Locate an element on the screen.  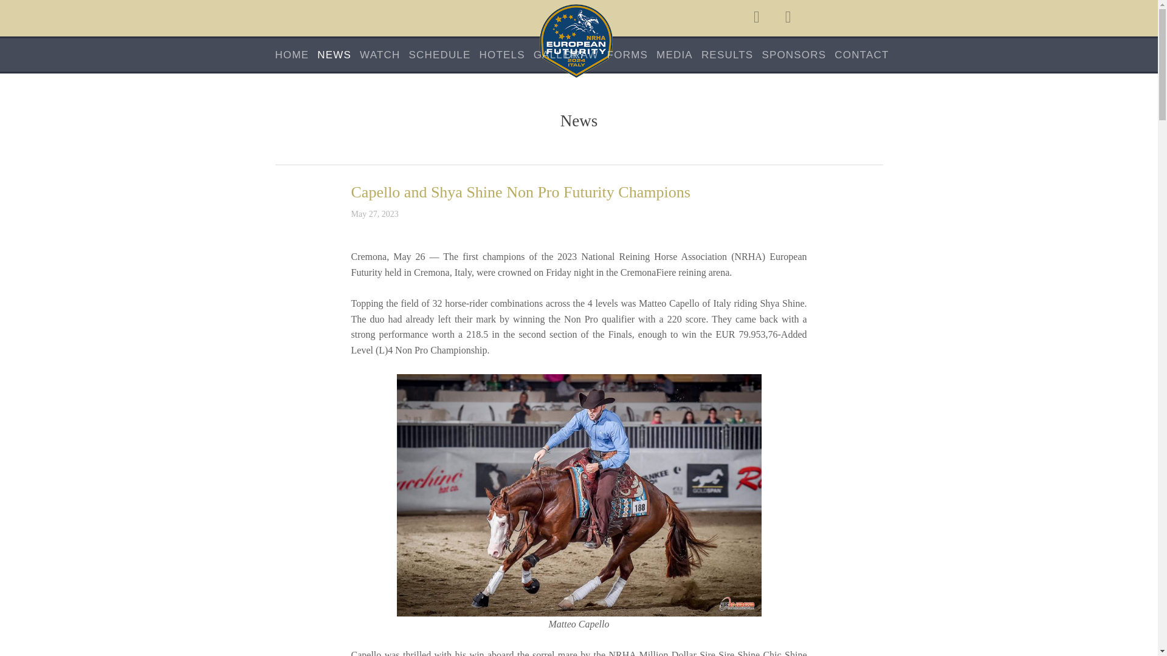
SPONSORS is located at coordinates (794, 55).